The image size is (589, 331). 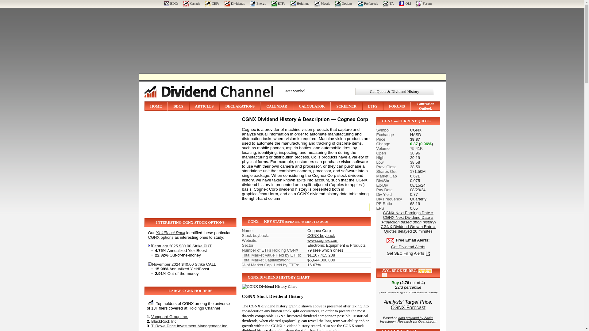 What do you see at coordinates (278, 3) in the screenshot?
I see `ETFs` at bounding box center [278, 3].